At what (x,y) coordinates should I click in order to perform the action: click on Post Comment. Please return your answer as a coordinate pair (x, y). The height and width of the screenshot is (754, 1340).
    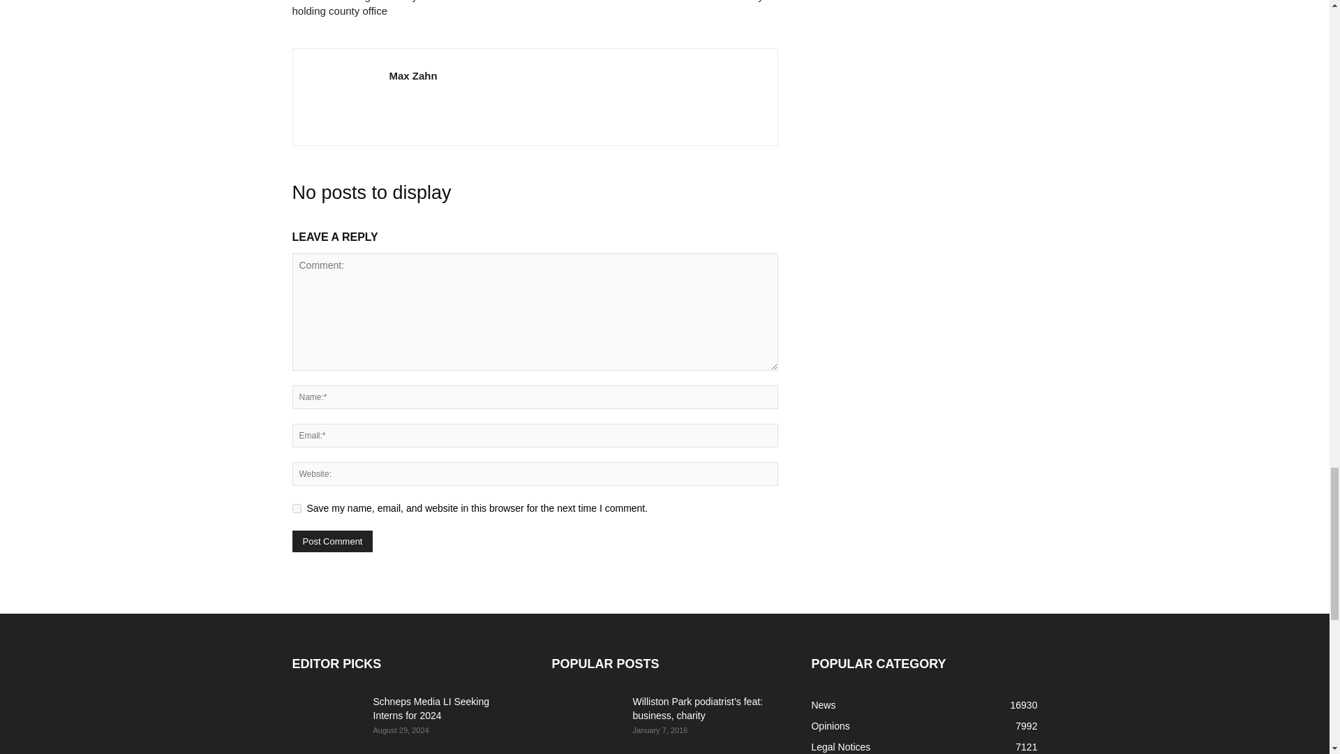
    Looking at the image, I should click on (332, 541).